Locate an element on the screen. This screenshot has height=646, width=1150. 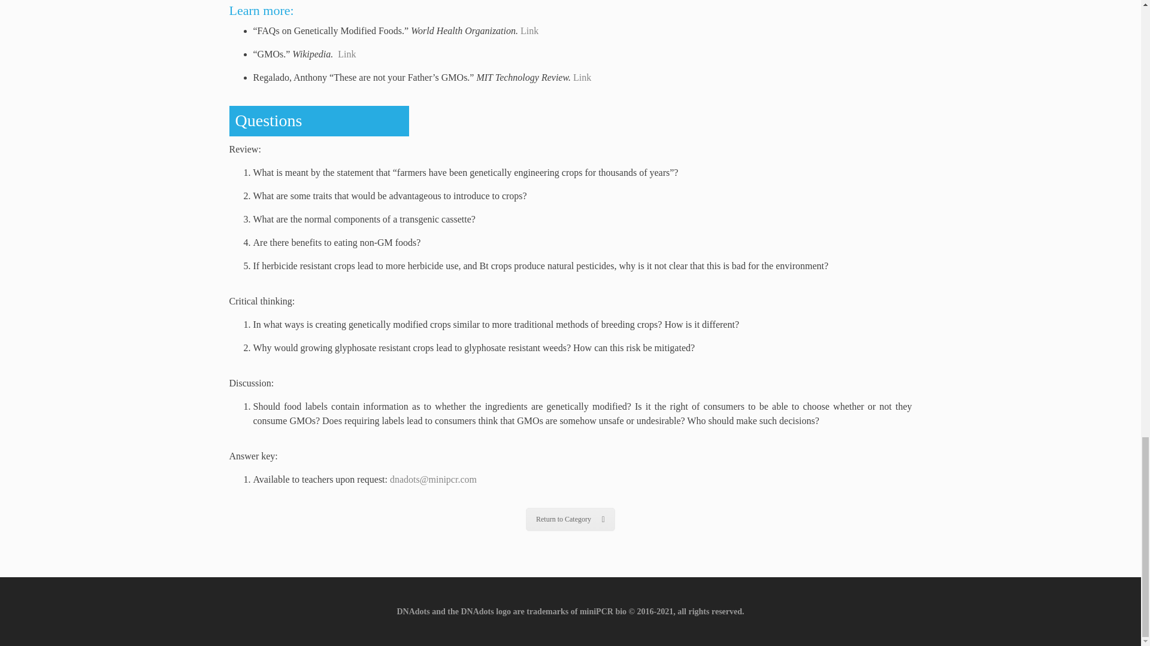
Link is located at coordinates (346, 54).